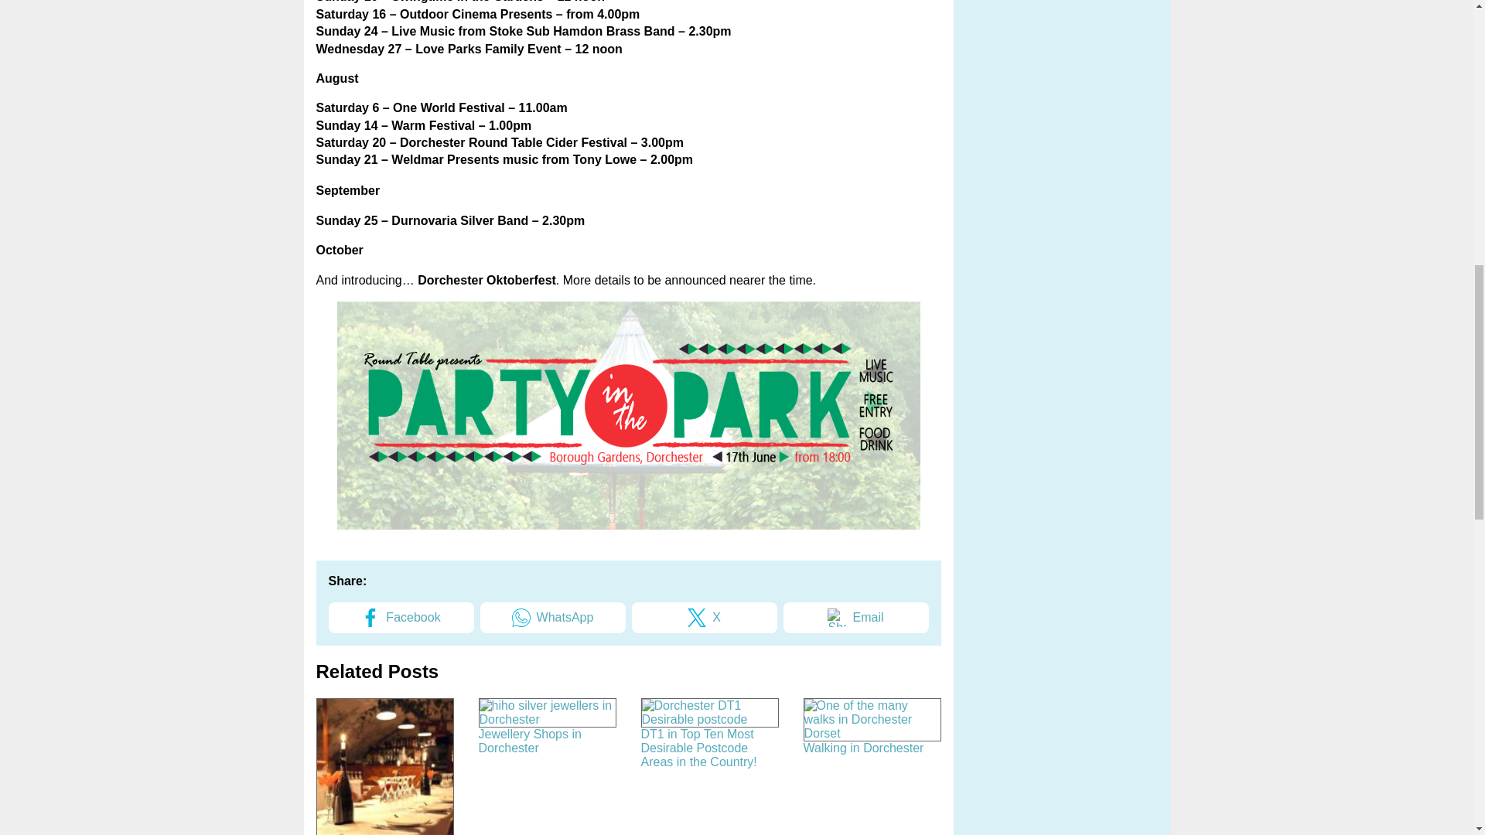 Image resolution: width=1485 pixels, height=835 pixels. I want to click on Share on Facebook., so click(401, 617).